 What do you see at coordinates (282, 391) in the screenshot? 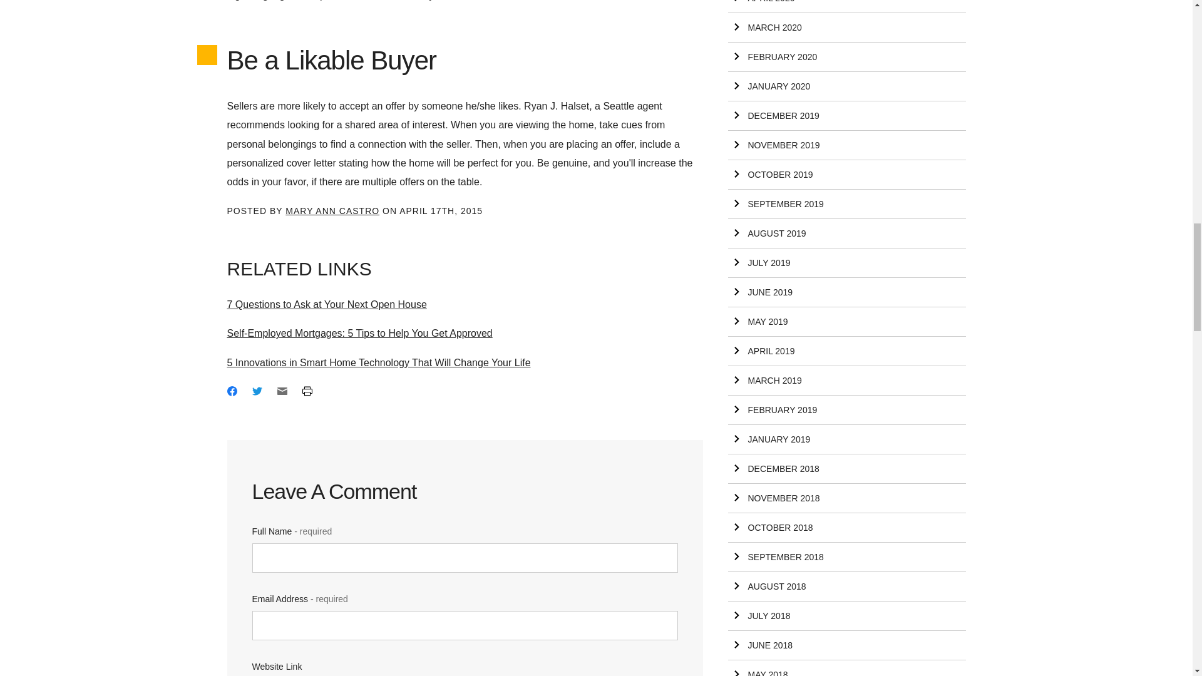
I see `EMAIL SEND A LINK TO POST VIA EMAIL` at bounding box center [282, 391].